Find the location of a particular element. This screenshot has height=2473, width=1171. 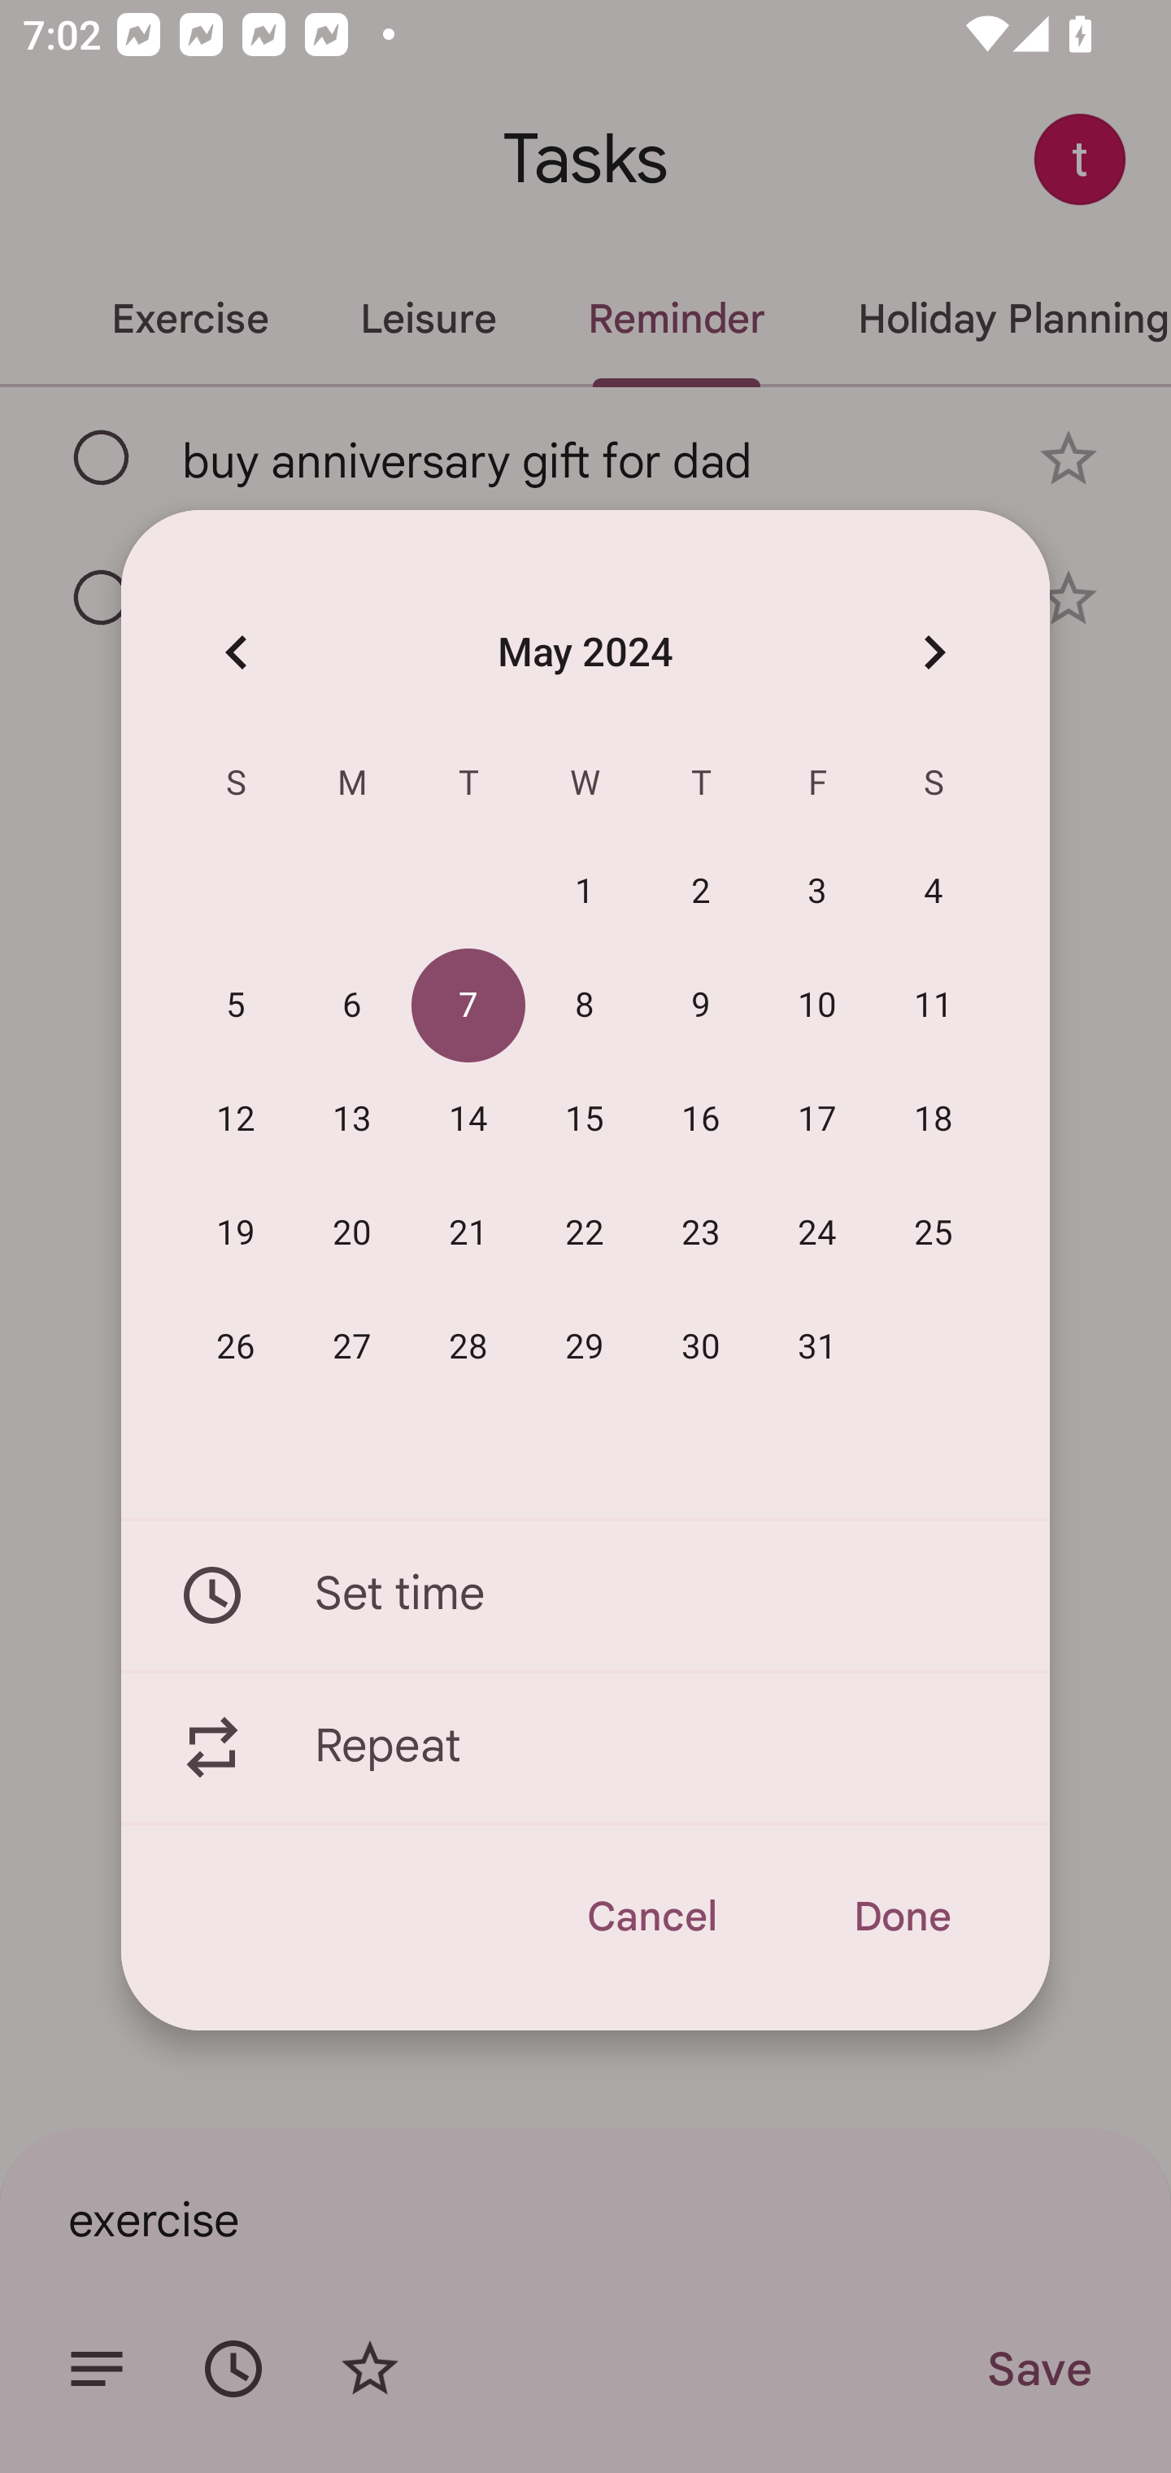

24 24 May 2024 is located at coordinates (818, 1233).